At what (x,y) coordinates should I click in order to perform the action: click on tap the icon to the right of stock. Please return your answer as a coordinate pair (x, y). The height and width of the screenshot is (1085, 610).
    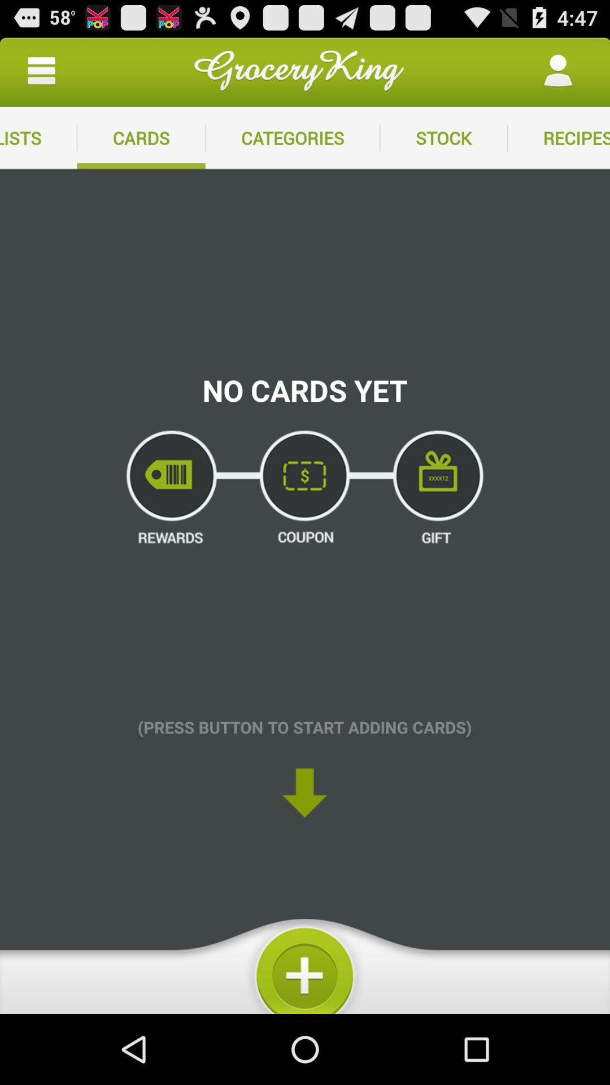
    Looking at the image, I should click on (559, 138).